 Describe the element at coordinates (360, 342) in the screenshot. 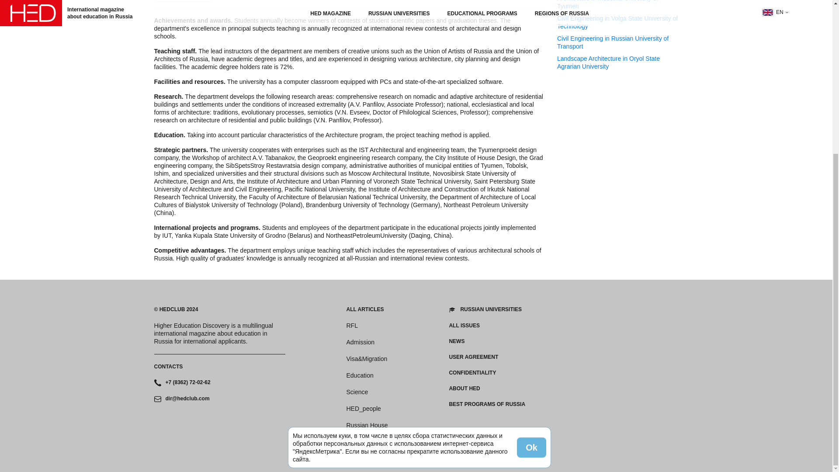

I see `Admission` at that location.